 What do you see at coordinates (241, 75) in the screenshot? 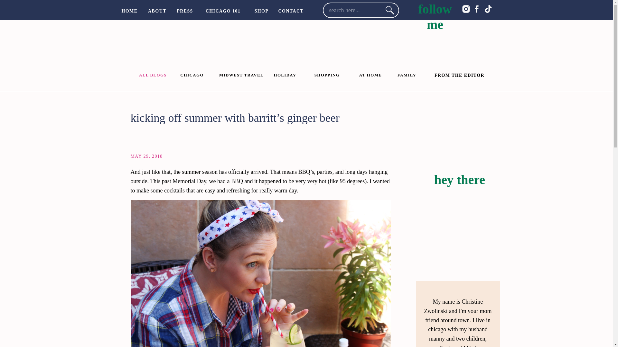
I see `MIDWEST TRAVEL` at bounding box center [241, 75].